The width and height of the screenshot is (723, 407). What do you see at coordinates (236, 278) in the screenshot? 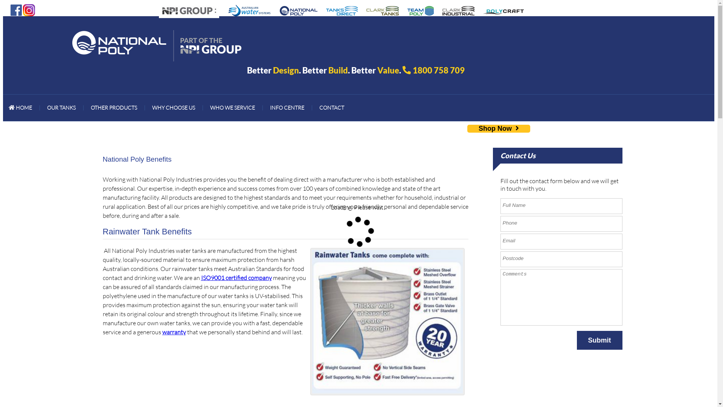
I see `ISO9001 certified company` at bounding box center [236, 278].